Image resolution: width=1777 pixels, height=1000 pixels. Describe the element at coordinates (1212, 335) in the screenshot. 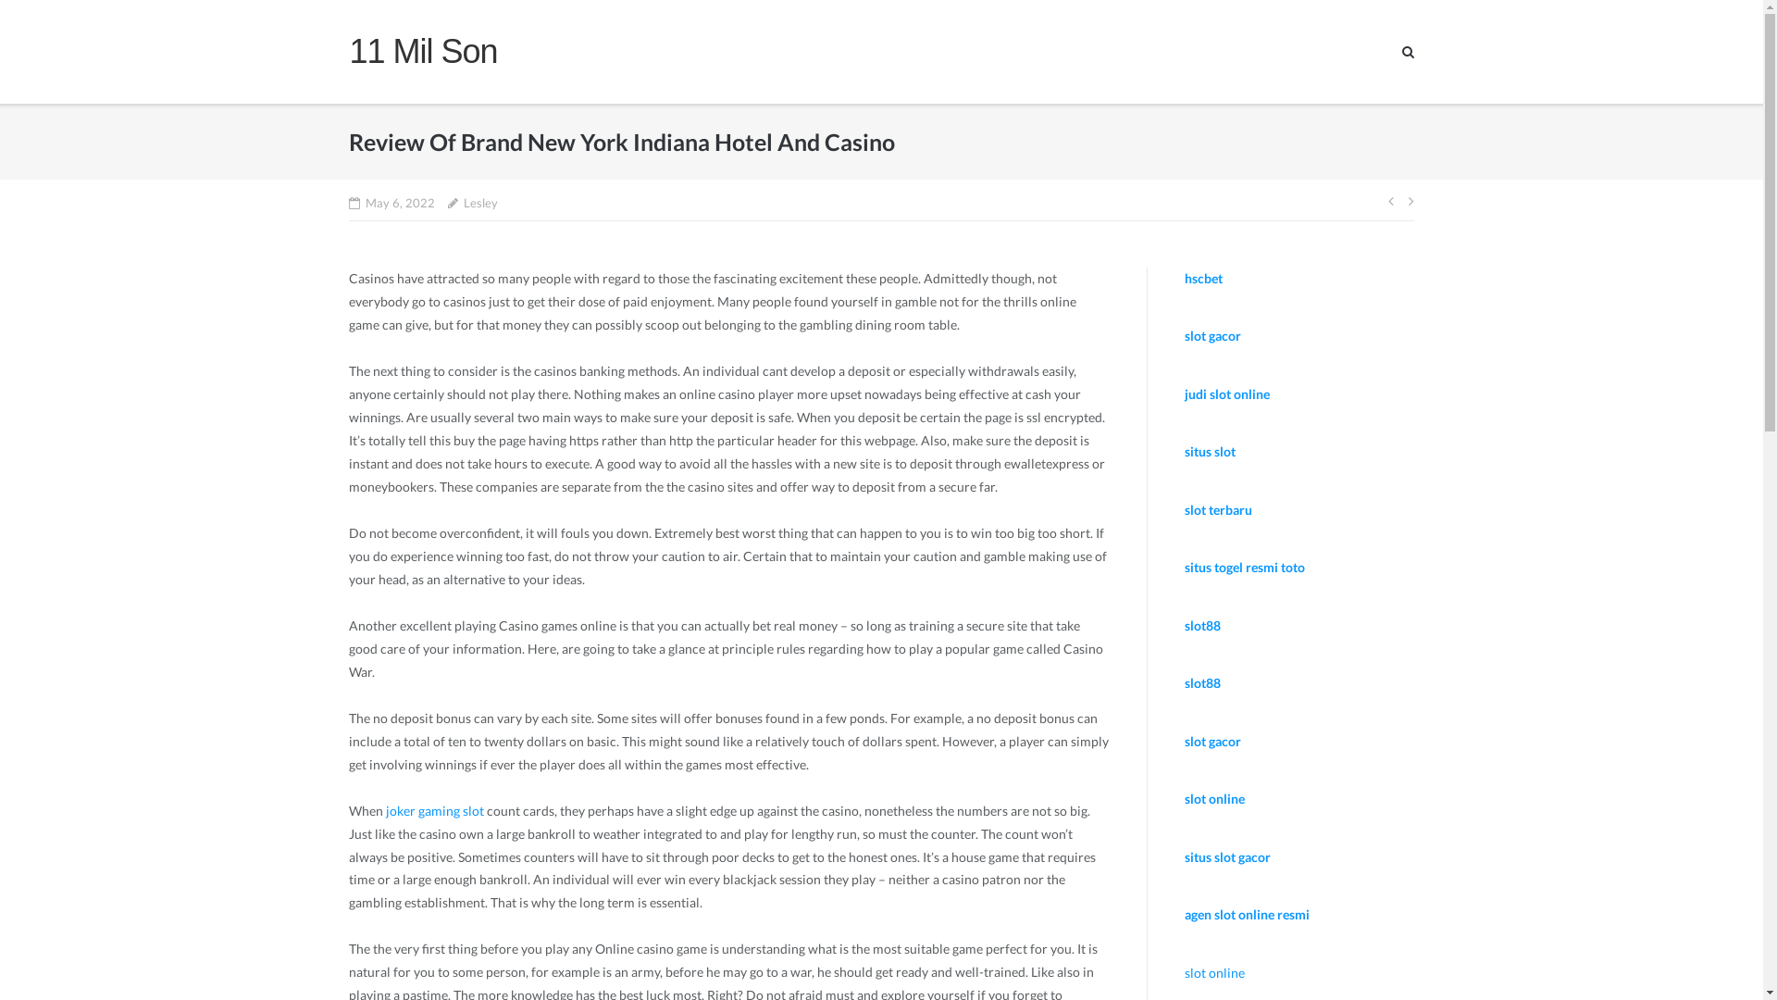

I see `slot gacor` at that location.